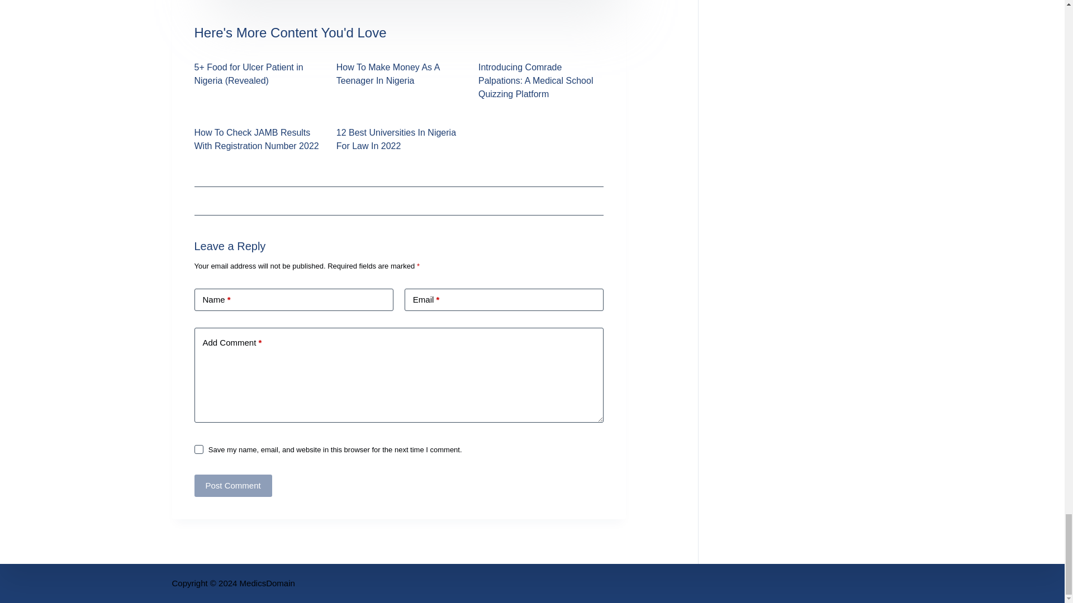 The image size is (1073, 603). Describe the element at coordinates (199, 449) in the screenshot. I see `yes` at that location.